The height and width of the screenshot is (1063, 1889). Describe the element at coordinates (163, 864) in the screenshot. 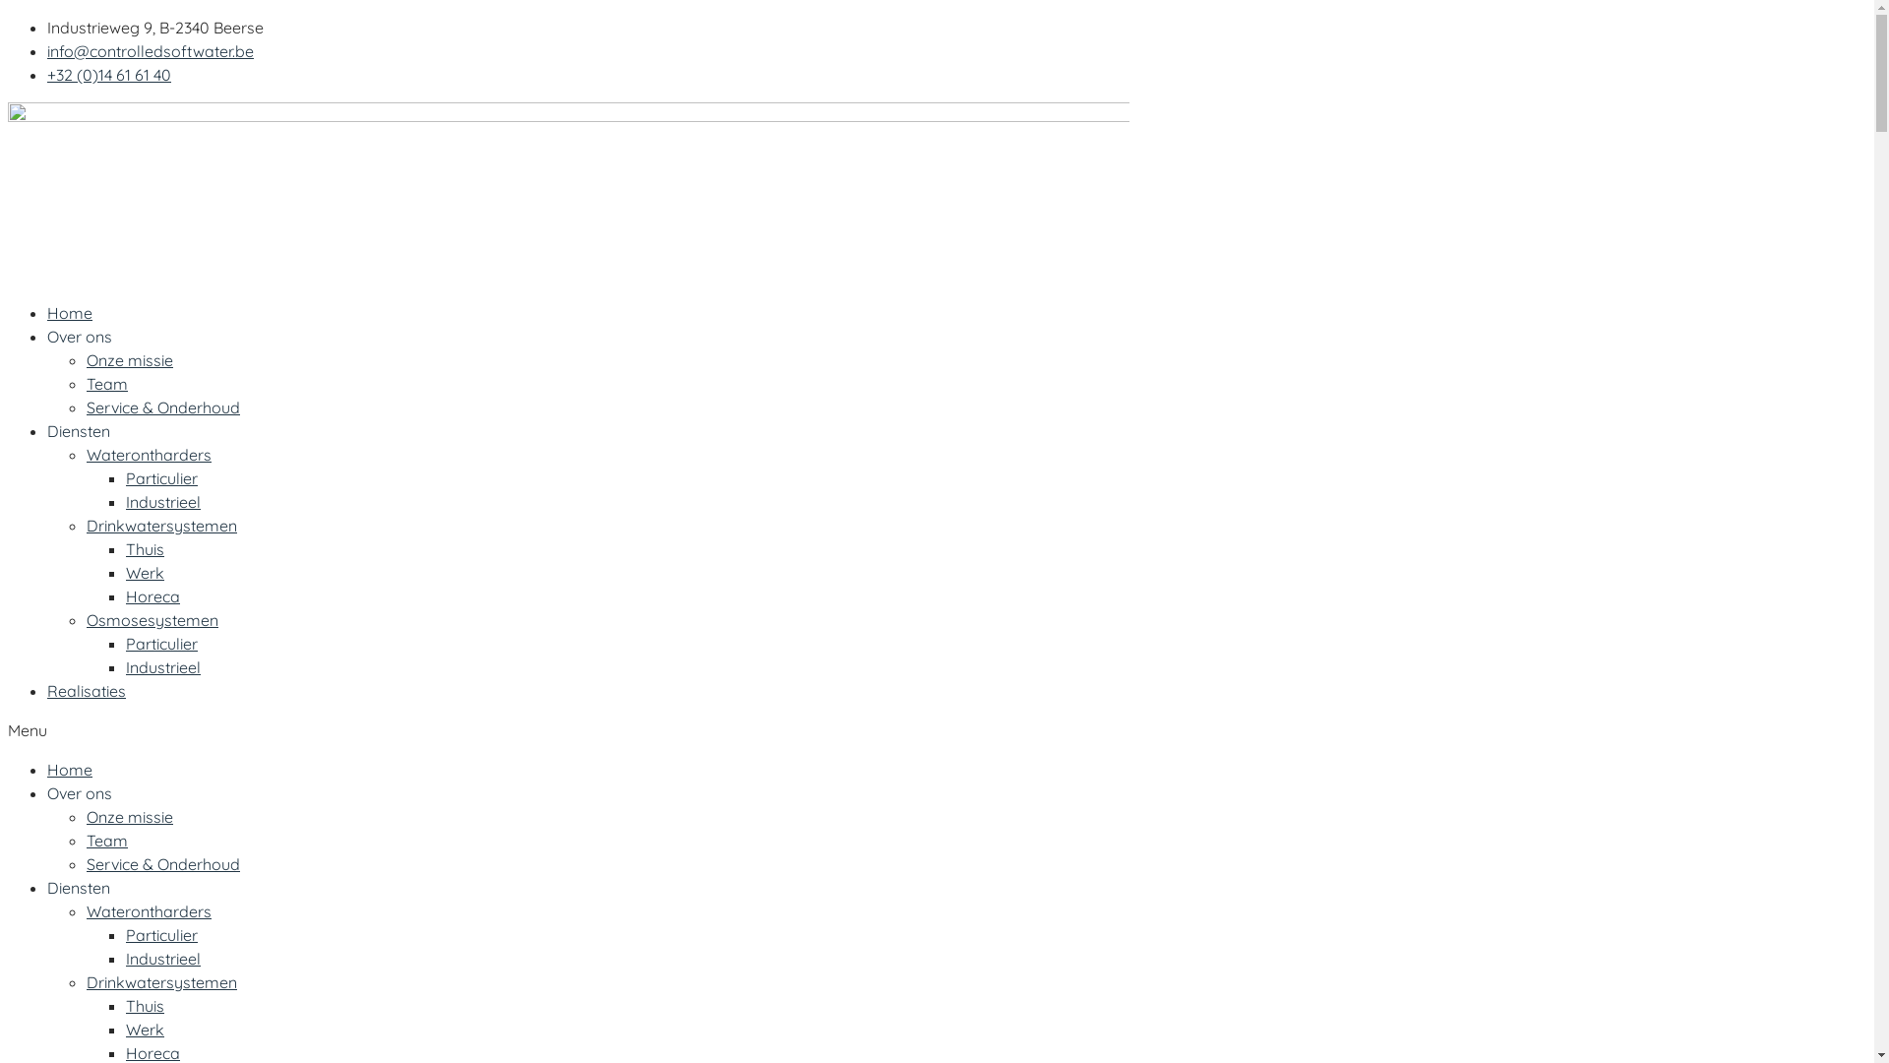

I see `Service & Onderhoud` at that location.